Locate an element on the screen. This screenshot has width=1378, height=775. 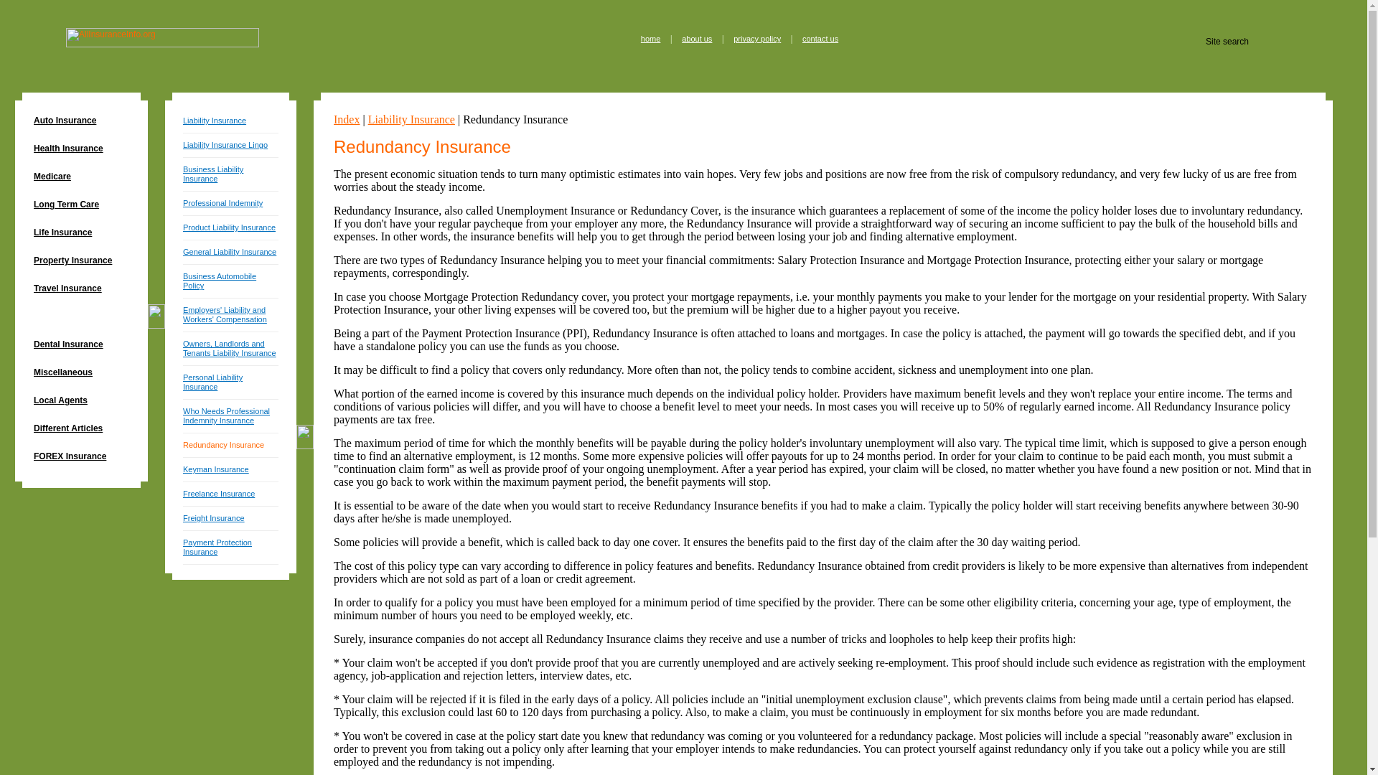
Personal Liability Insurance is located at coordinates (212, 382).